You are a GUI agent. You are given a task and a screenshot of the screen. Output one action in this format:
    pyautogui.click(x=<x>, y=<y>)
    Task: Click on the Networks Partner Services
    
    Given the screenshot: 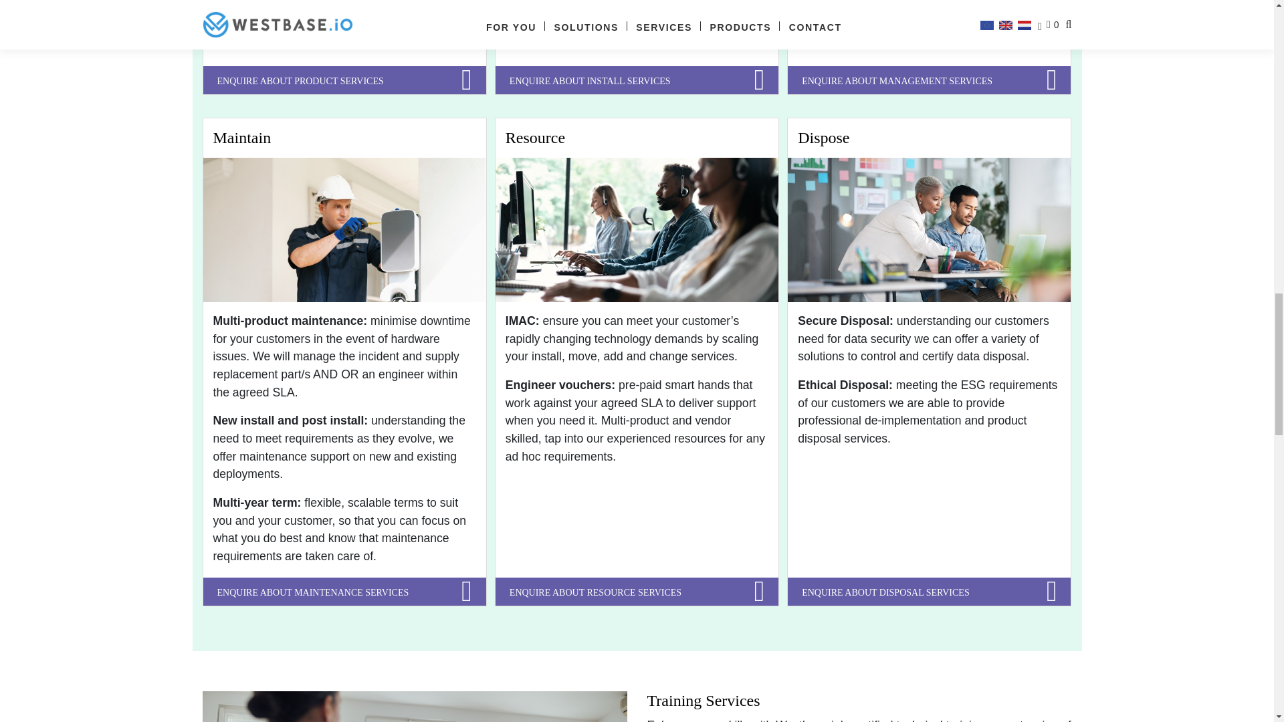 What is the action you would take?
    pyautogui.click(x=637, y=80)
    